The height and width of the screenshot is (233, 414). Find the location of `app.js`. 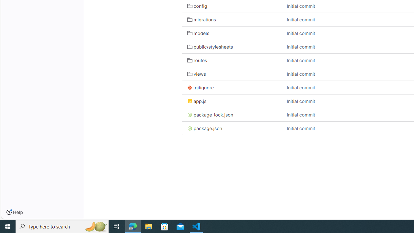

app.js is located at coordinates (232, 101).